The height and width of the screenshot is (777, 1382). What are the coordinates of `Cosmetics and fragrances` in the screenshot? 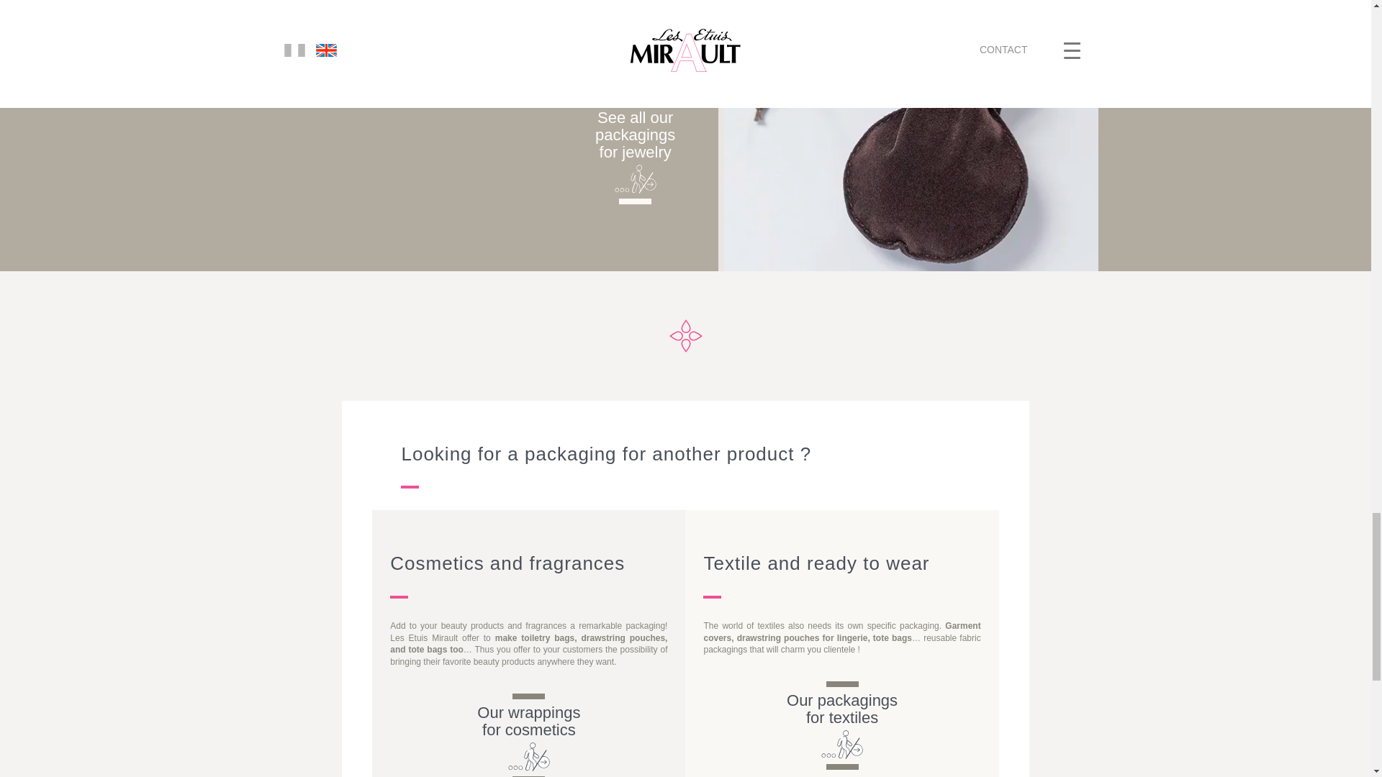 It's located at (528, 721).